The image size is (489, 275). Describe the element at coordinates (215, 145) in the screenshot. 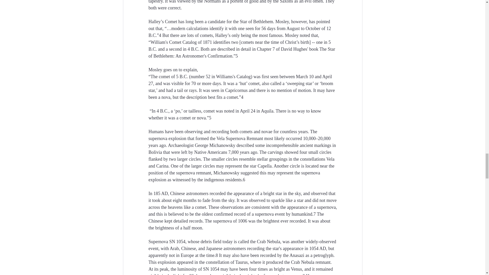

I see `George Michanowsky` at that location.